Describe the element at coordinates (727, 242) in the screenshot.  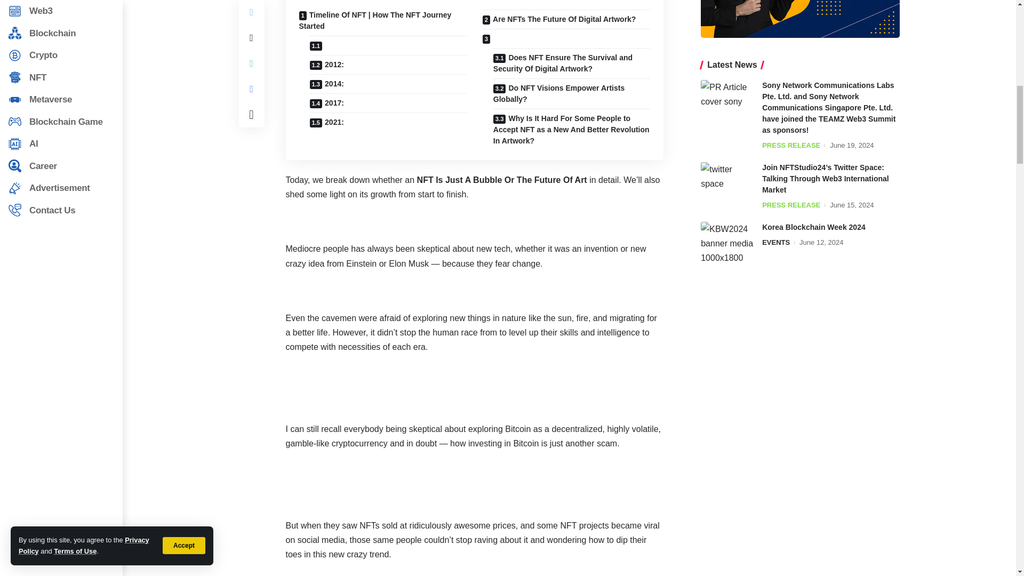
I see `Korea Blockchain Week 2024` at that location.